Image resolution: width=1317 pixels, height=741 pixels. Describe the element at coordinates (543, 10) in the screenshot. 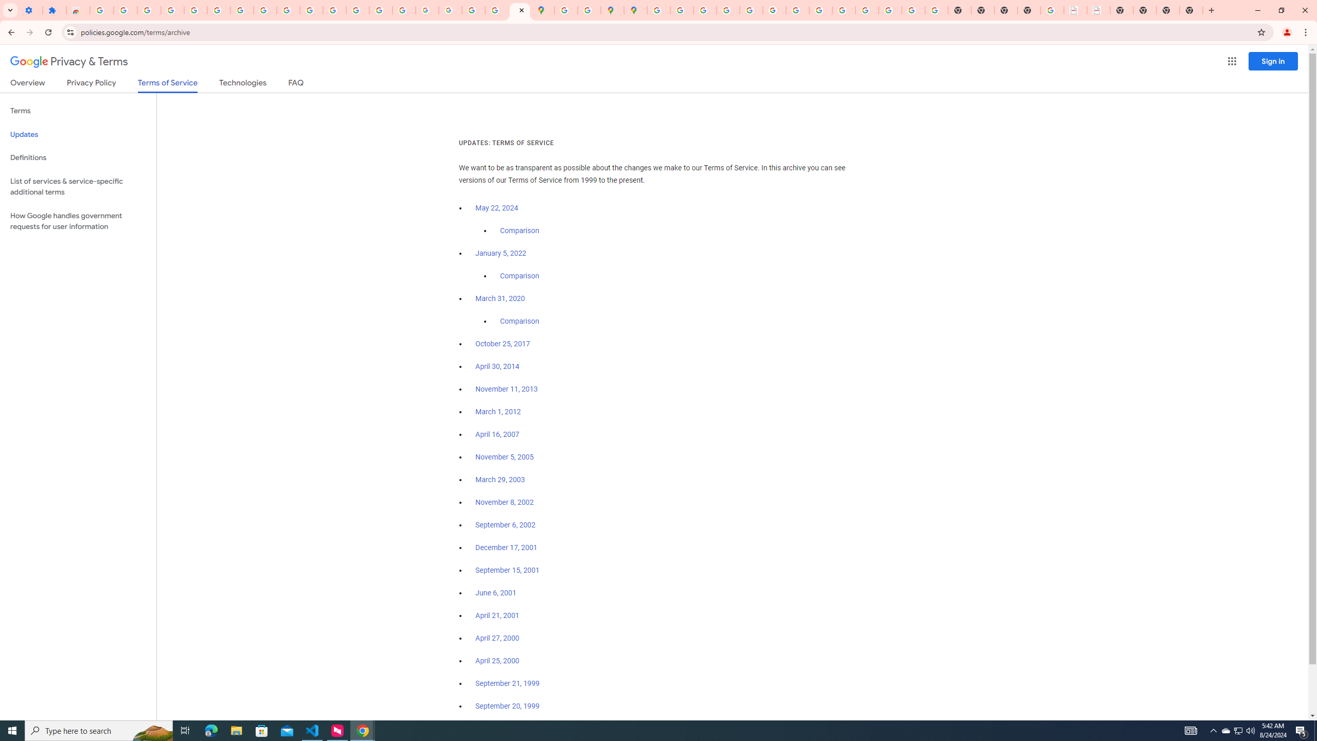

I see `Google Maps` at that location.